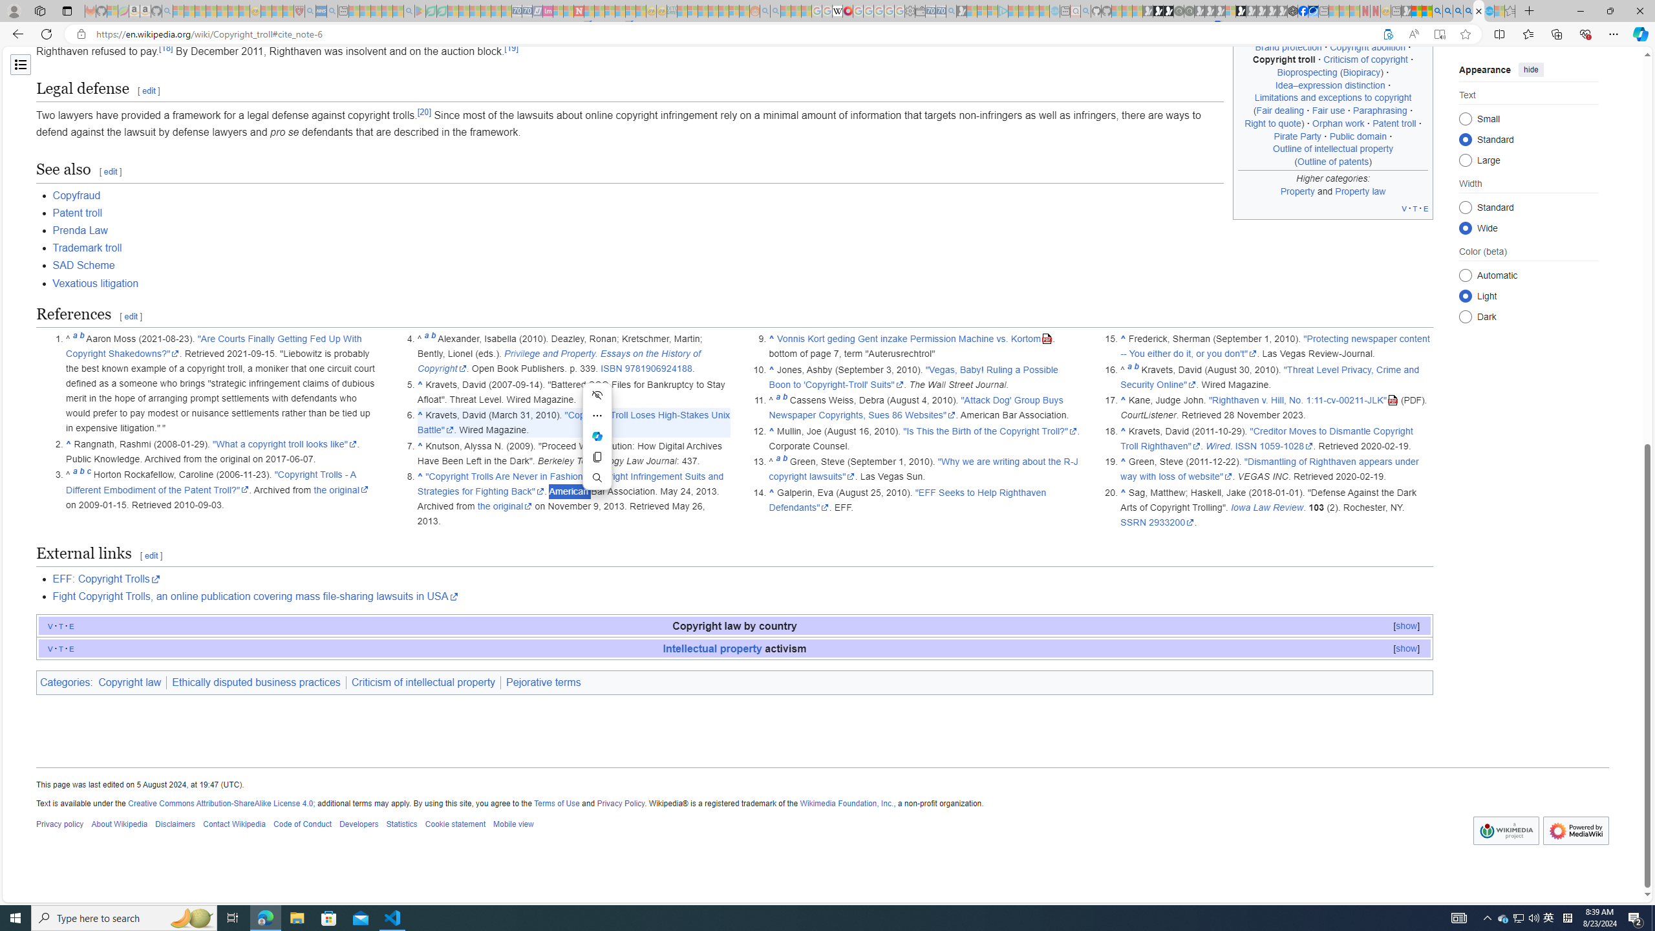 The height and width of the screenshot is (931, 1655). What do you see at coordinates (597, 394) in the screenshot?
I see `Hide menu` at bounding box center [597, 394].